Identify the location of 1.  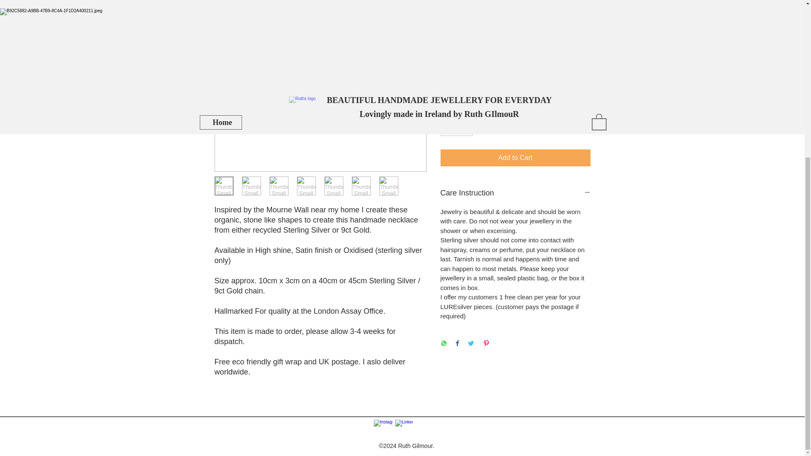
(456, 127).